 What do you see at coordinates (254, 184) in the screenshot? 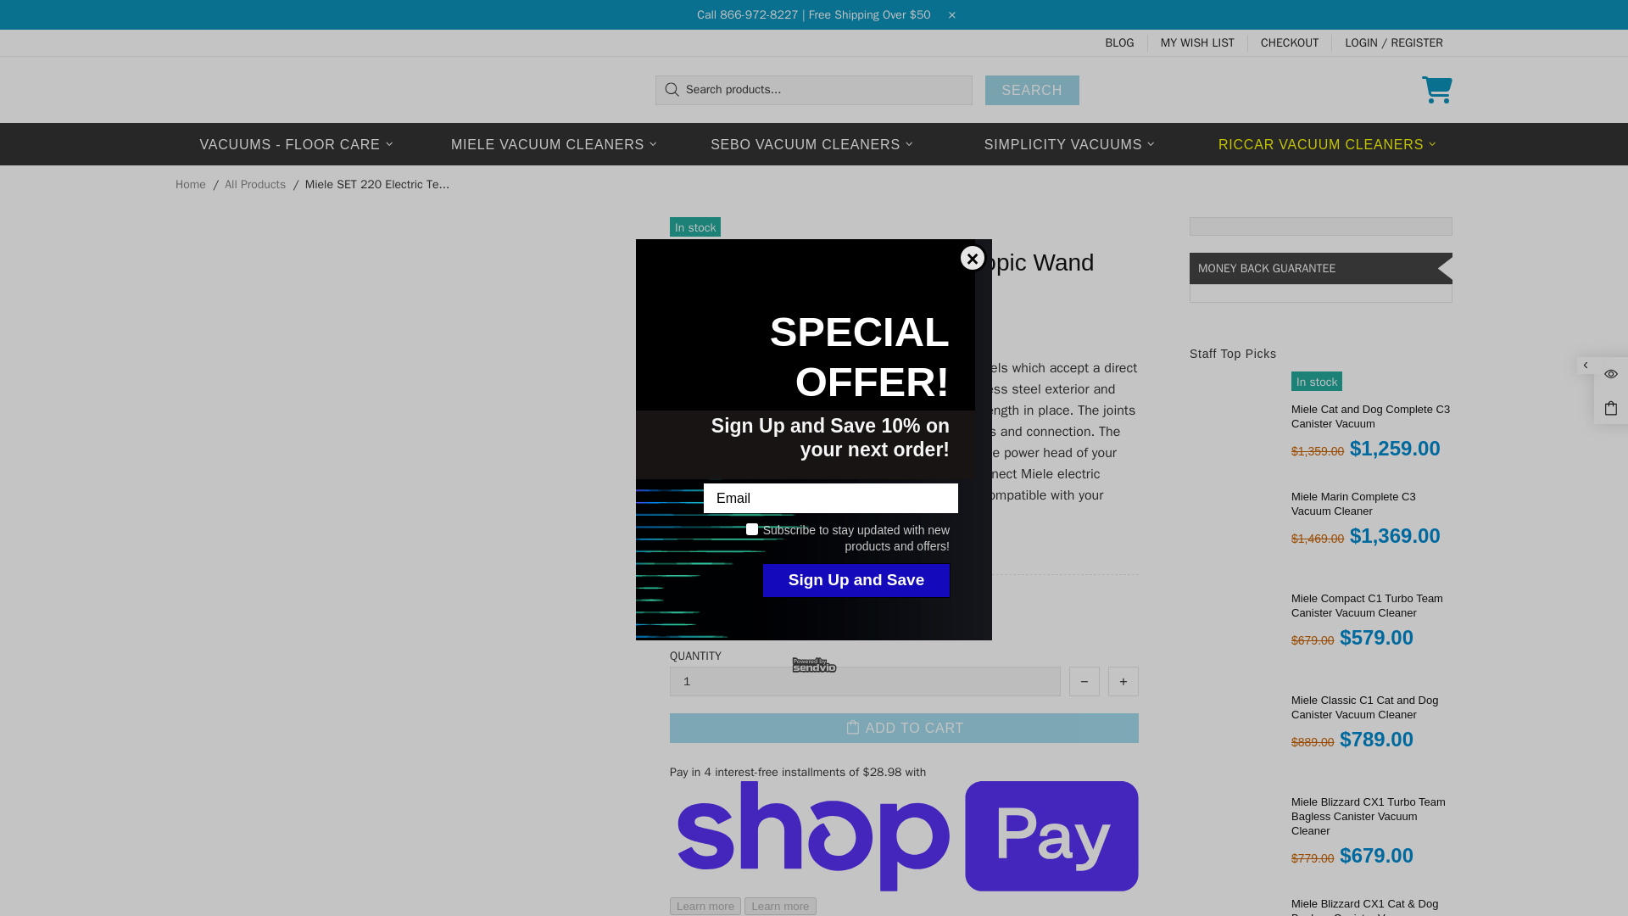
I see `All Products` at bounding box center [254, 184].